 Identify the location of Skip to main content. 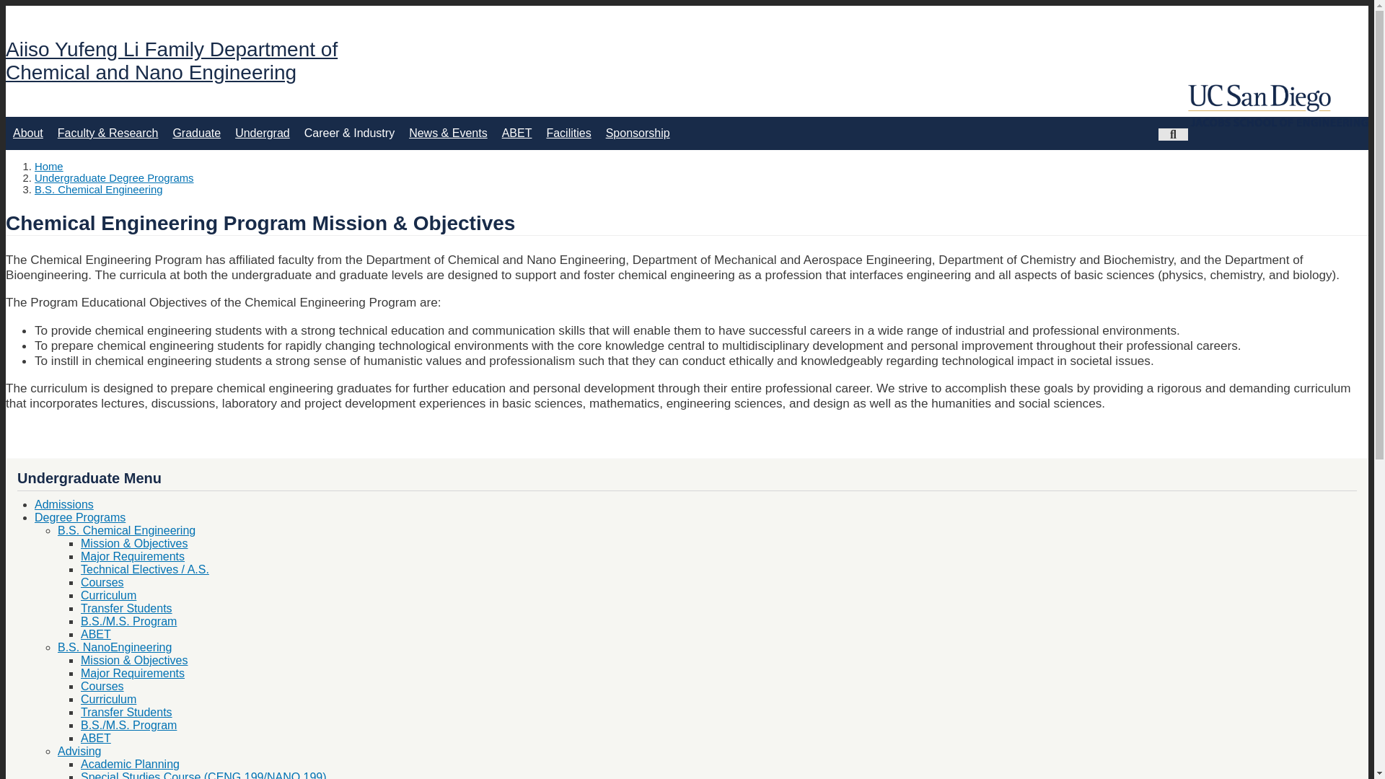
(687, 6).